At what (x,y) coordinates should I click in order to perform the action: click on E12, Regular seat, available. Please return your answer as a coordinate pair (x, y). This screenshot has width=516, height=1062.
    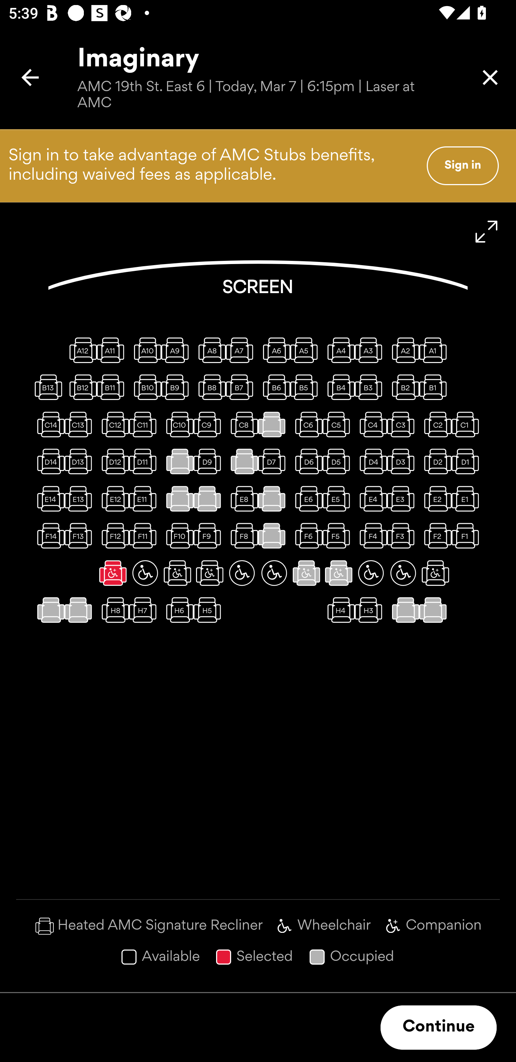
    Looking at the image, I should click on (113, 498).